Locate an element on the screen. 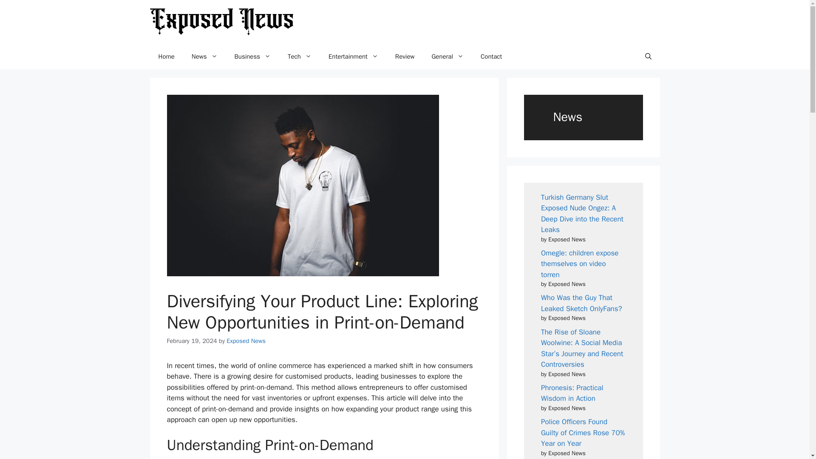  Tech is located at coordinates (299, 56).